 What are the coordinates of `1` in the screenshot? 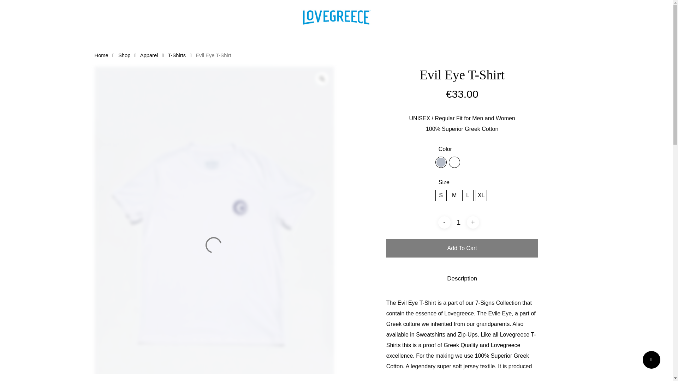 It's located at (459, 222).